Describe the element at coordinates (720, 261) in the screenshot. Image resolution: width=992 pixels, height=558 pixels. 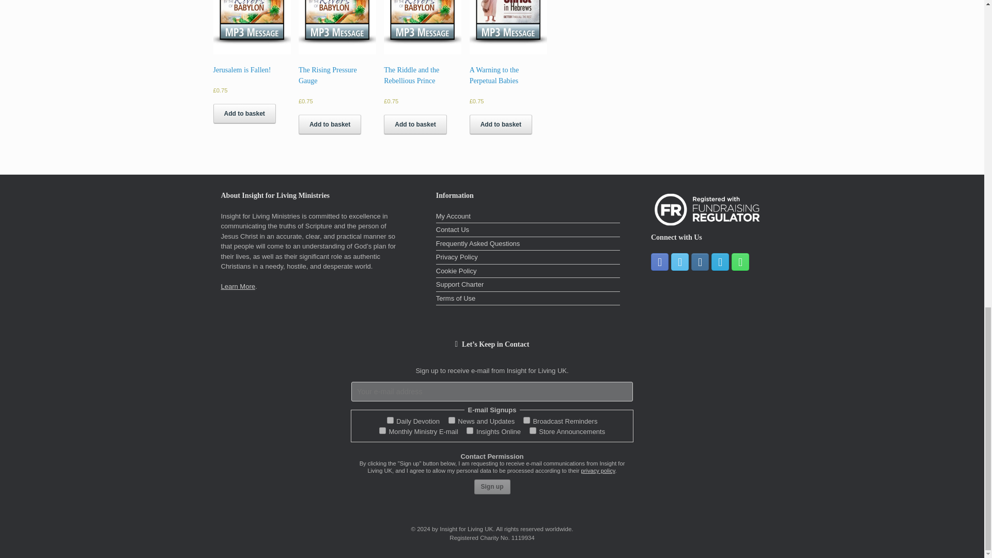
I see `Insight for Living UK E-mail` at that location.